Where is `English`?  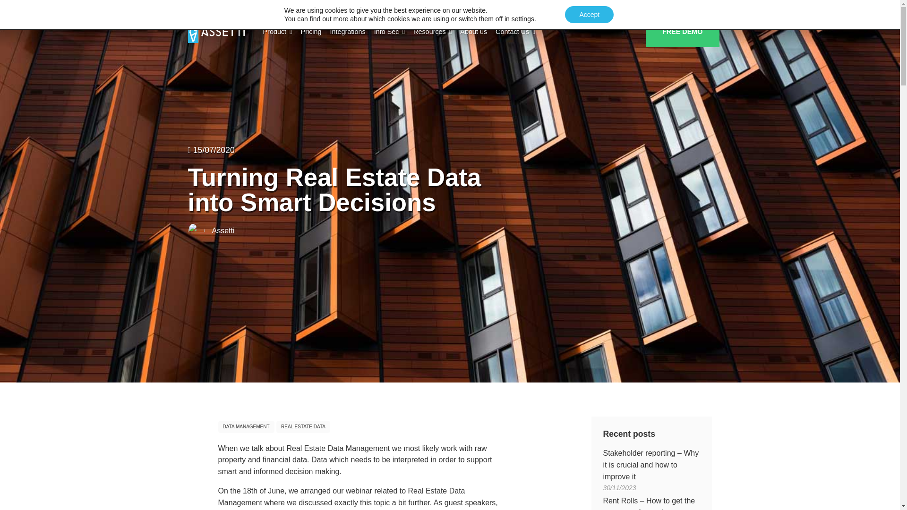 English is located at coordinates (693, 8).